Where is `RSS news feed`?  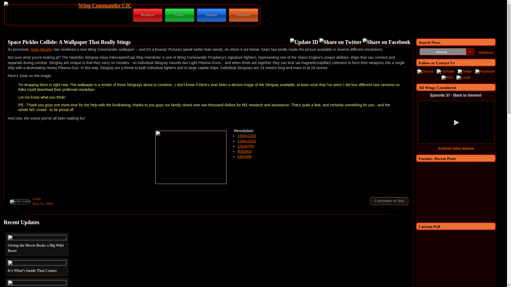 RSS news feed is located at coordinates (447, 78).